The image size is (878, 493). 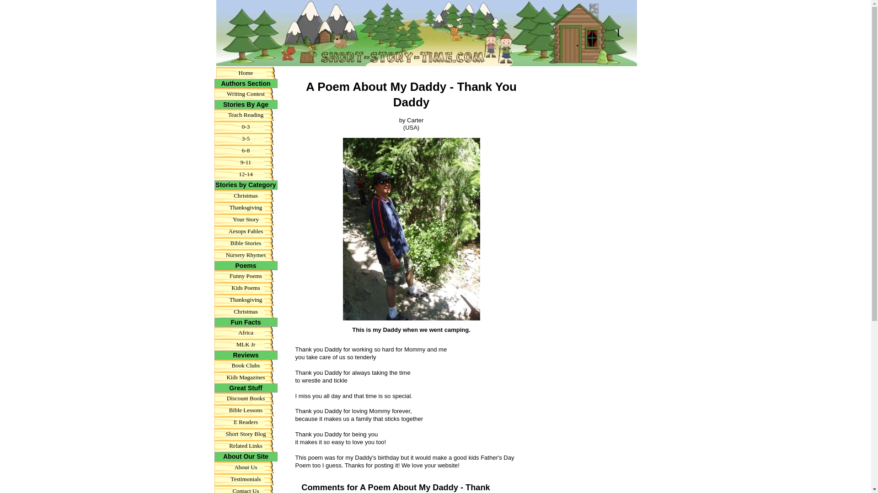 What do you see at coordinates (246, 139) in the screenshot?
I see `3-5` at bounding box center [246, 139].